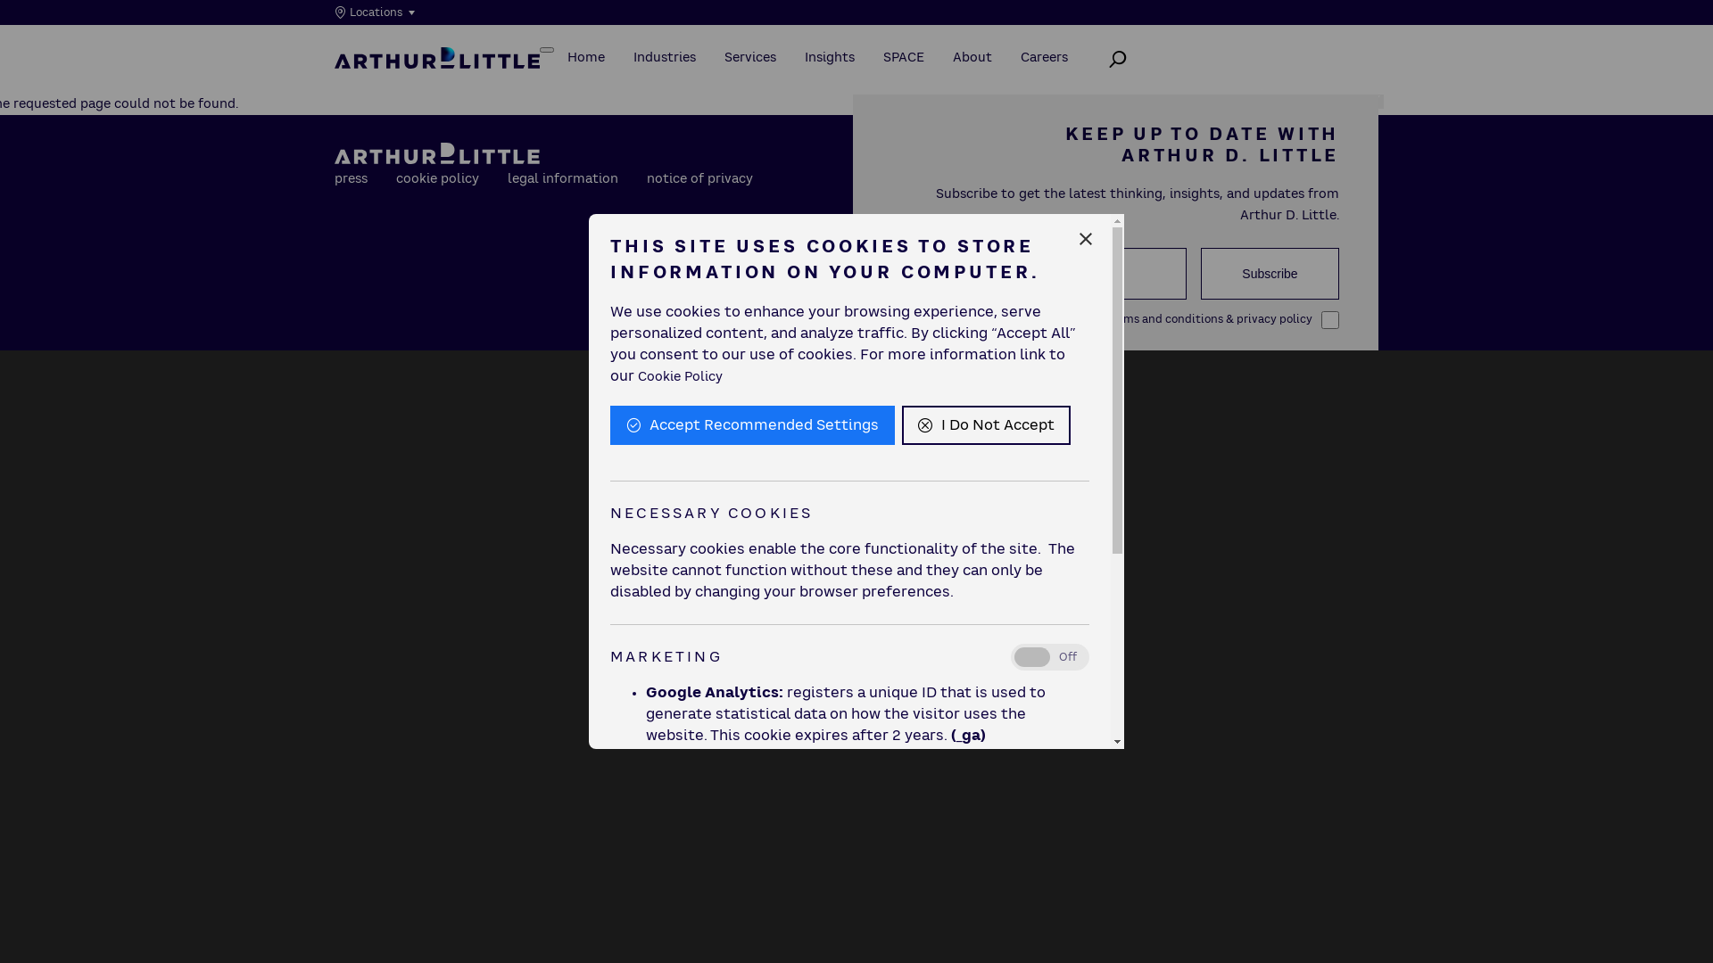  Describe the element at coordinates (430, 46) in the screenshot. I see `Open submenu` at that location.